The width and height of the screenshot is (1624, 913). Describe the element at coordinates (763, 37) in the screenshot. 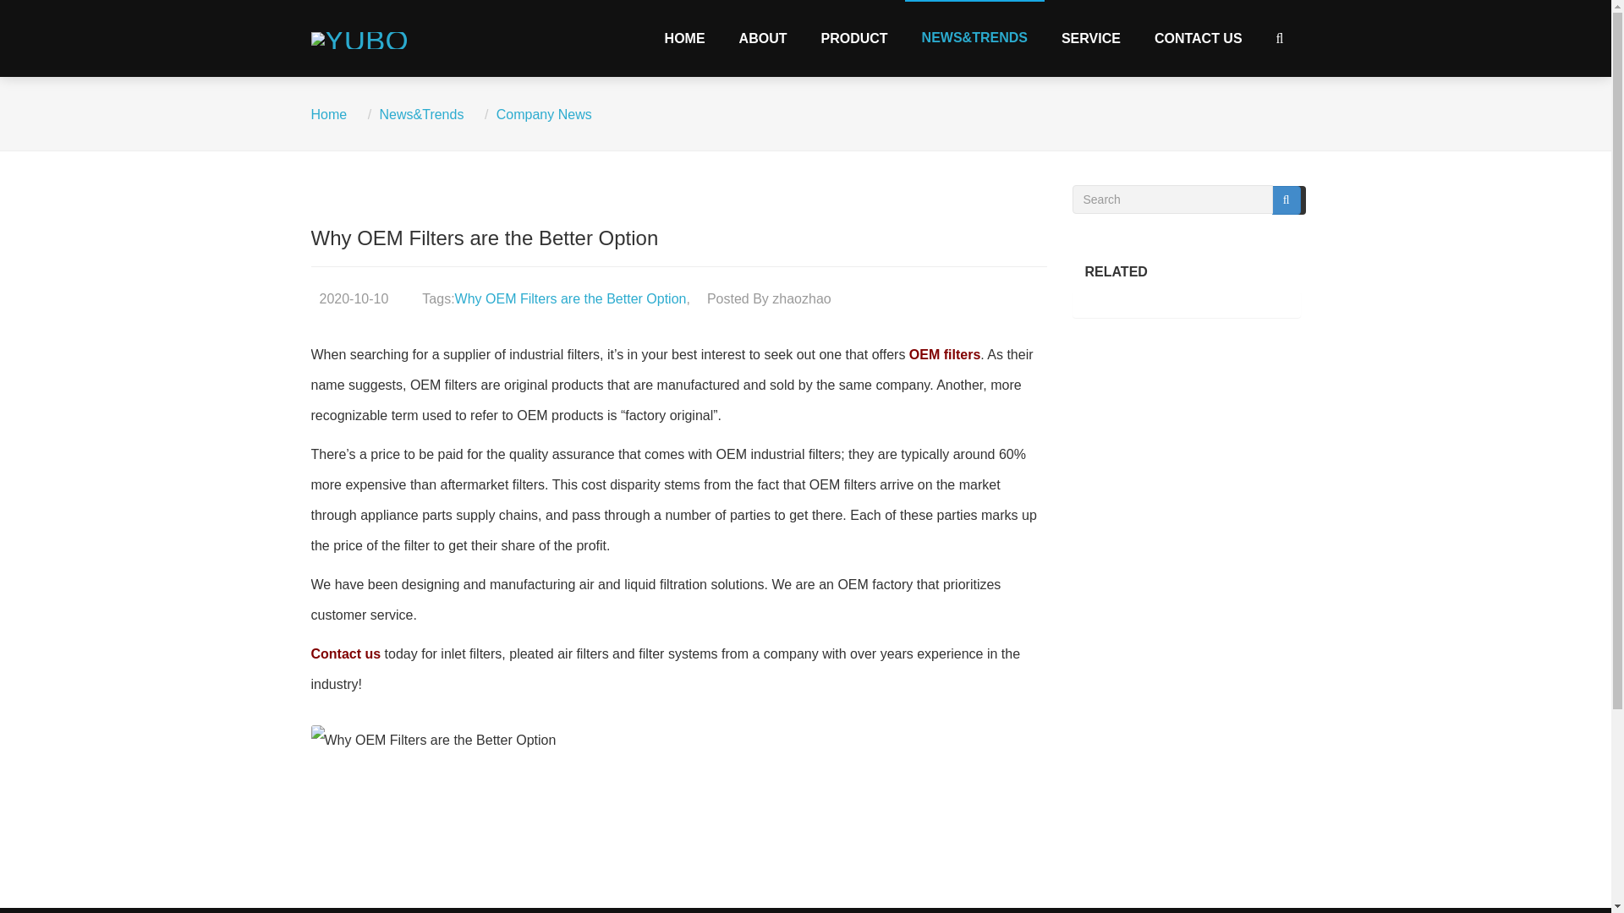

I see `ABOUT` at that location.